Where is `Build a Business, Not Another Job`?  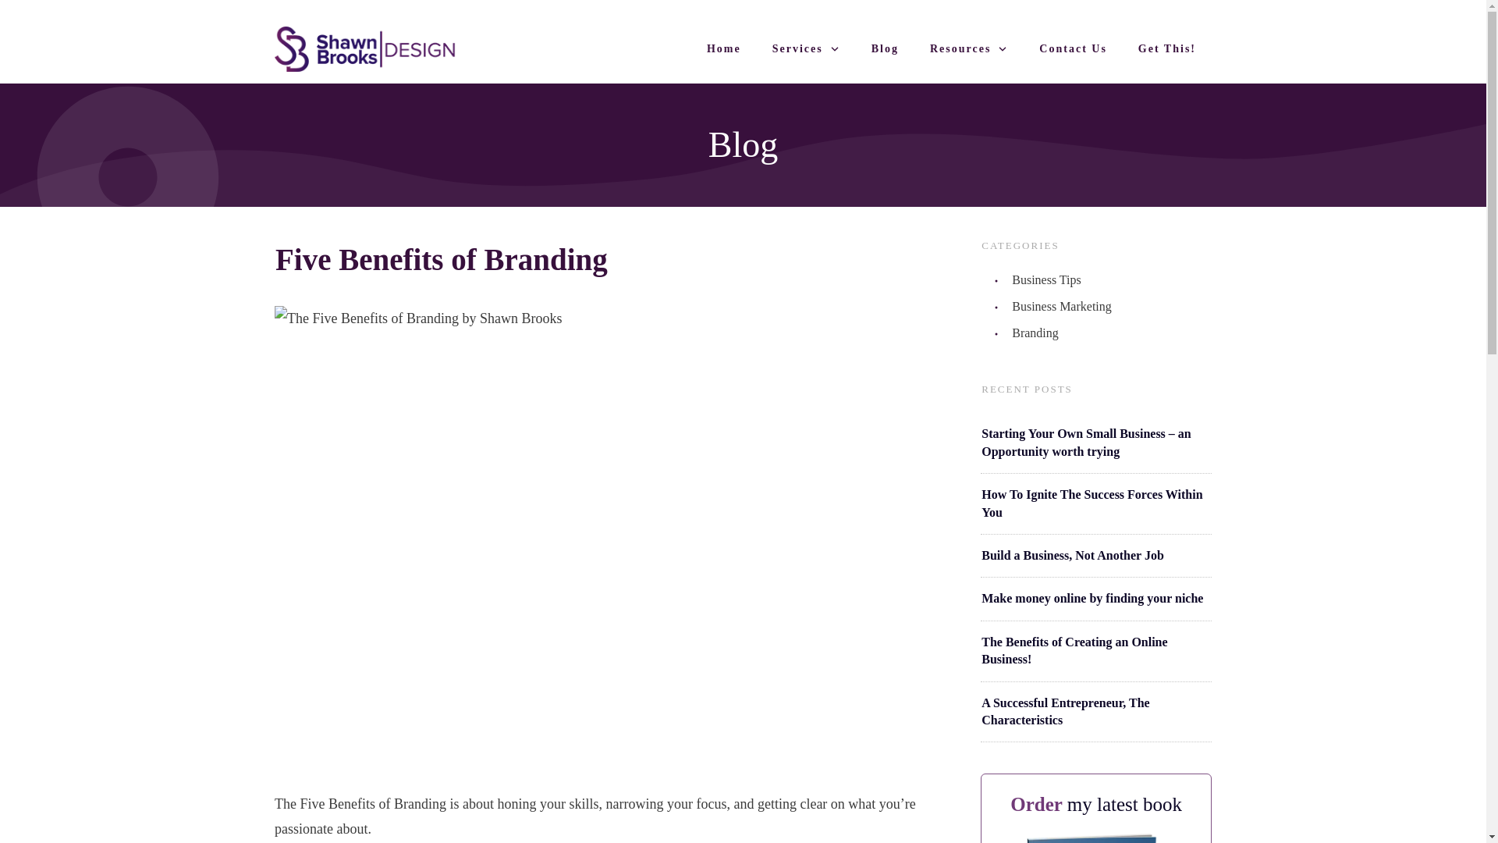
Build a Business, Not Another Job is located at coordinates (1072, 556).